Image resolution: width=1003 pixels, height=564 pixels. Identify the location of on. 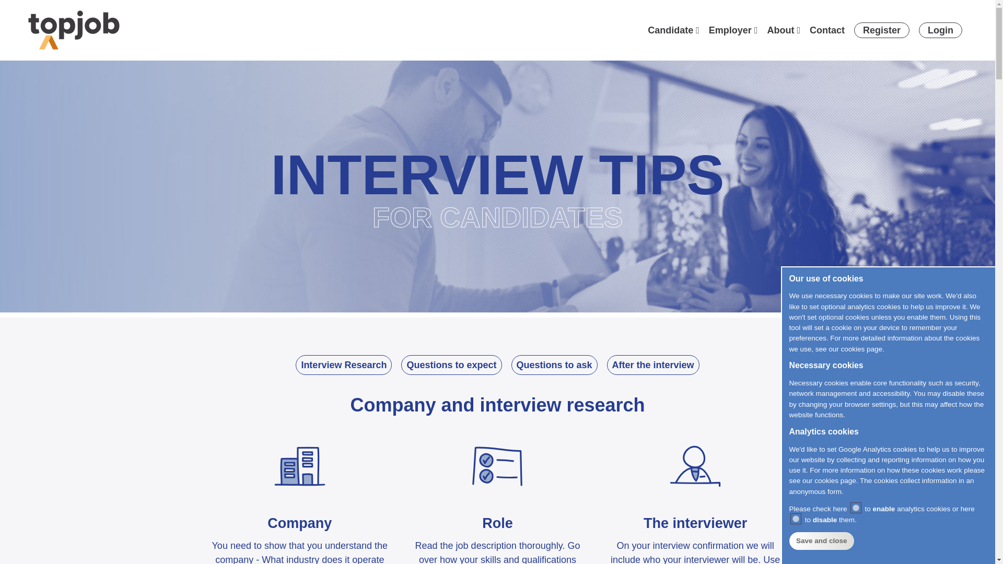
(796, 518).